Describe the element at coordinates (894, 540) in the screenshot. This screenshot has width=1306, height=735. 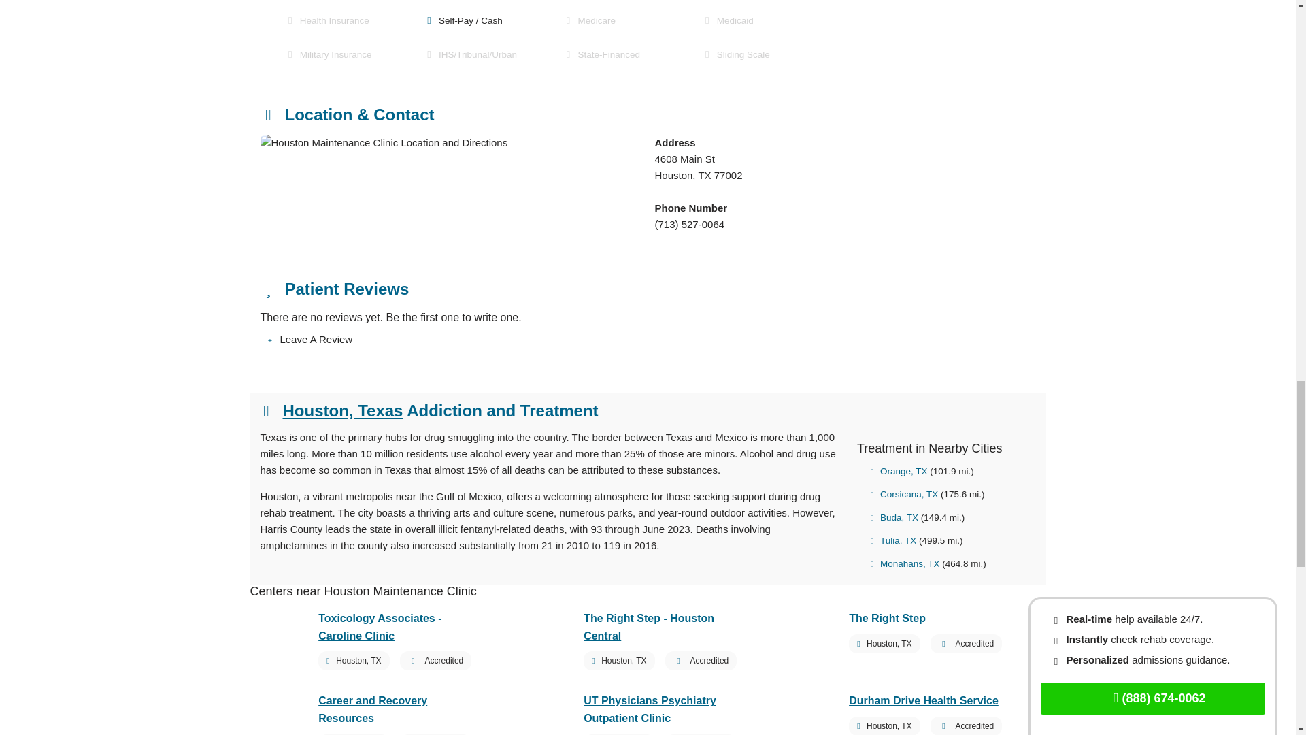
I see `Rehab Now in Tulia, TX` at that location.